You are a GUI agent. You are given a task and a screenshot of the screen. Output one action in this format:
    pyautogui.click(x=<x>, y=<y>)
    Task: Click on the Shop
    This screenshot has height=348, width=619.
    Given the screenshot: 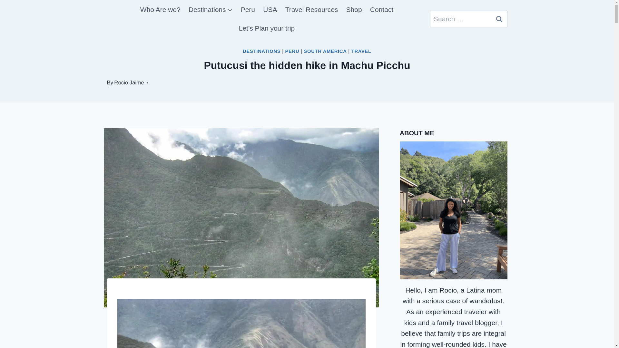 What is the action you would take?
    pyautogui.click(x=354, y=10)
    